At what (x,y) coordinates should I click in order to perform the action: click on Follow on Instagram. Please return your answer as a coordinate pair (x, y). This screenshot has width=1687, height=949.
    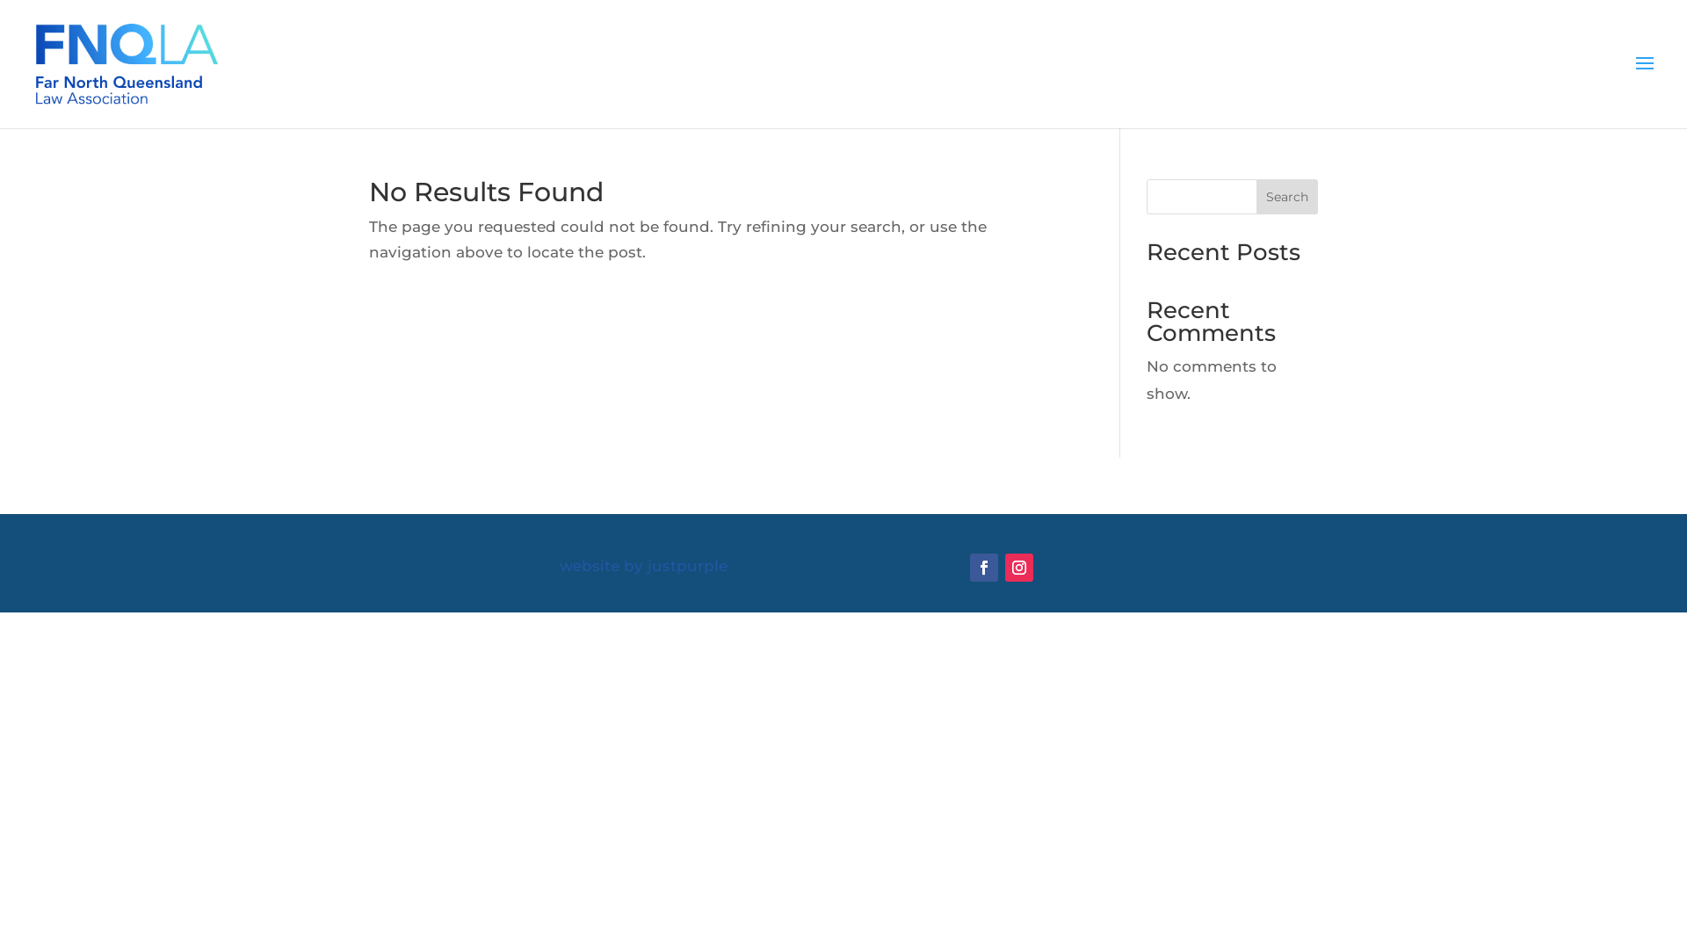
    Looking at the image, I should click on (1019, 568).